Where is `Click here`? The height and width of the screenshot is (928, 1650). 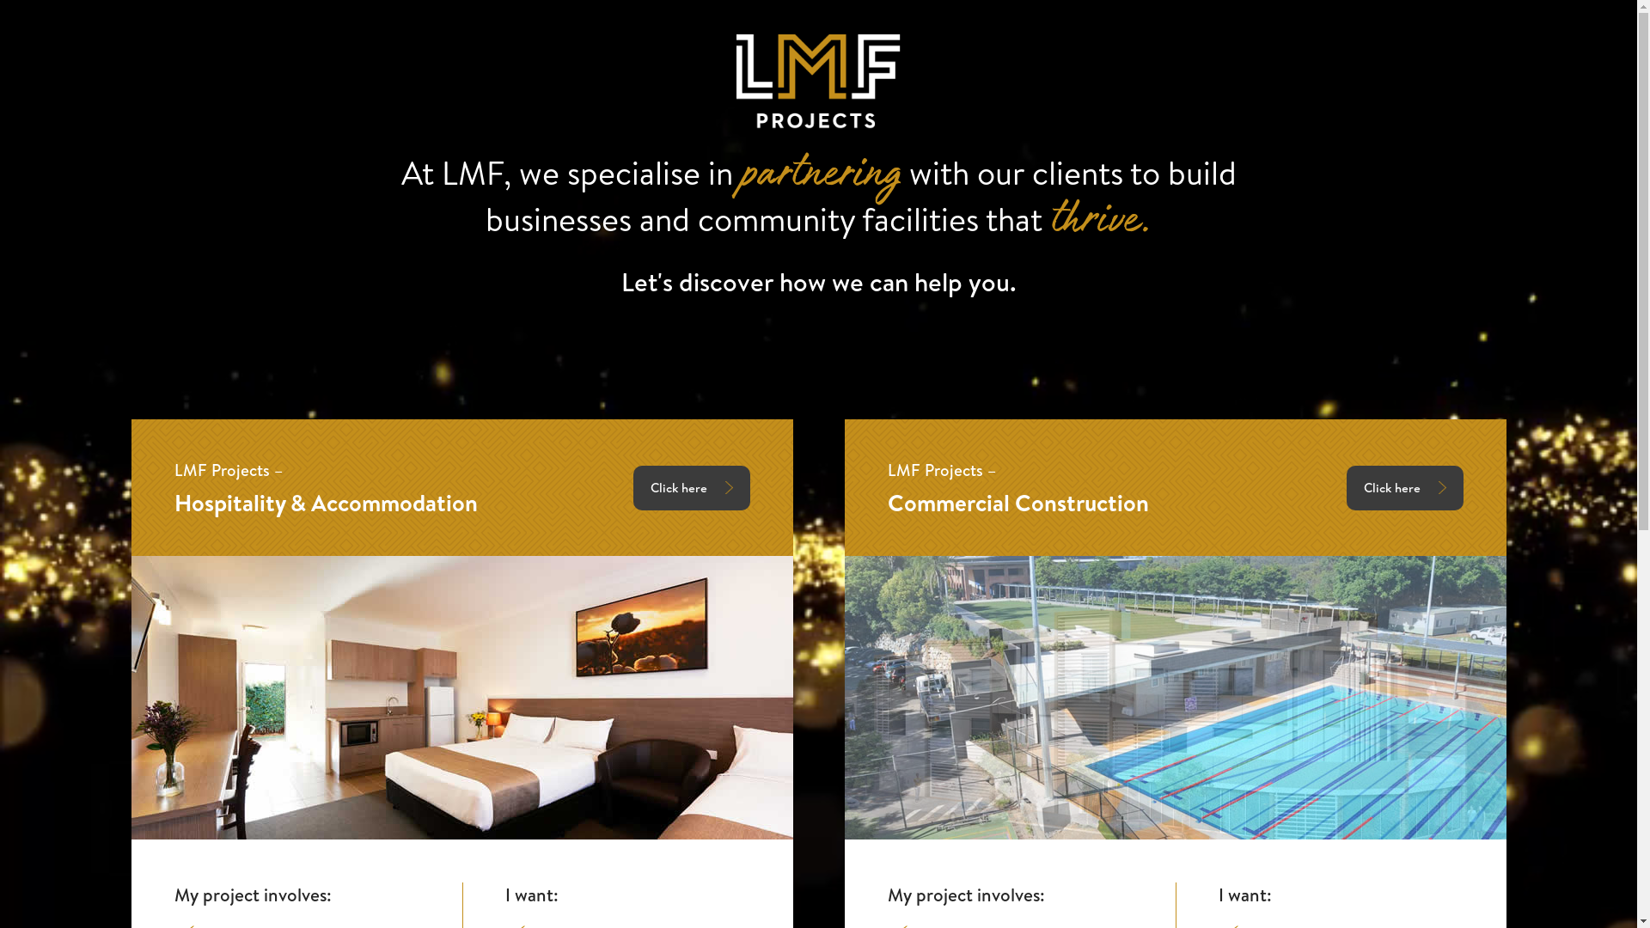 Click here is located at coordinates (691, 488).